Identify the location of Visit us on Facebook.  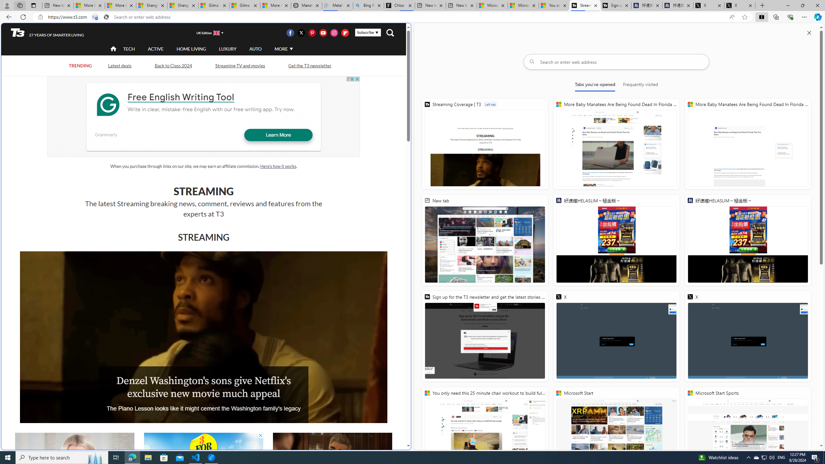
(290, 33).